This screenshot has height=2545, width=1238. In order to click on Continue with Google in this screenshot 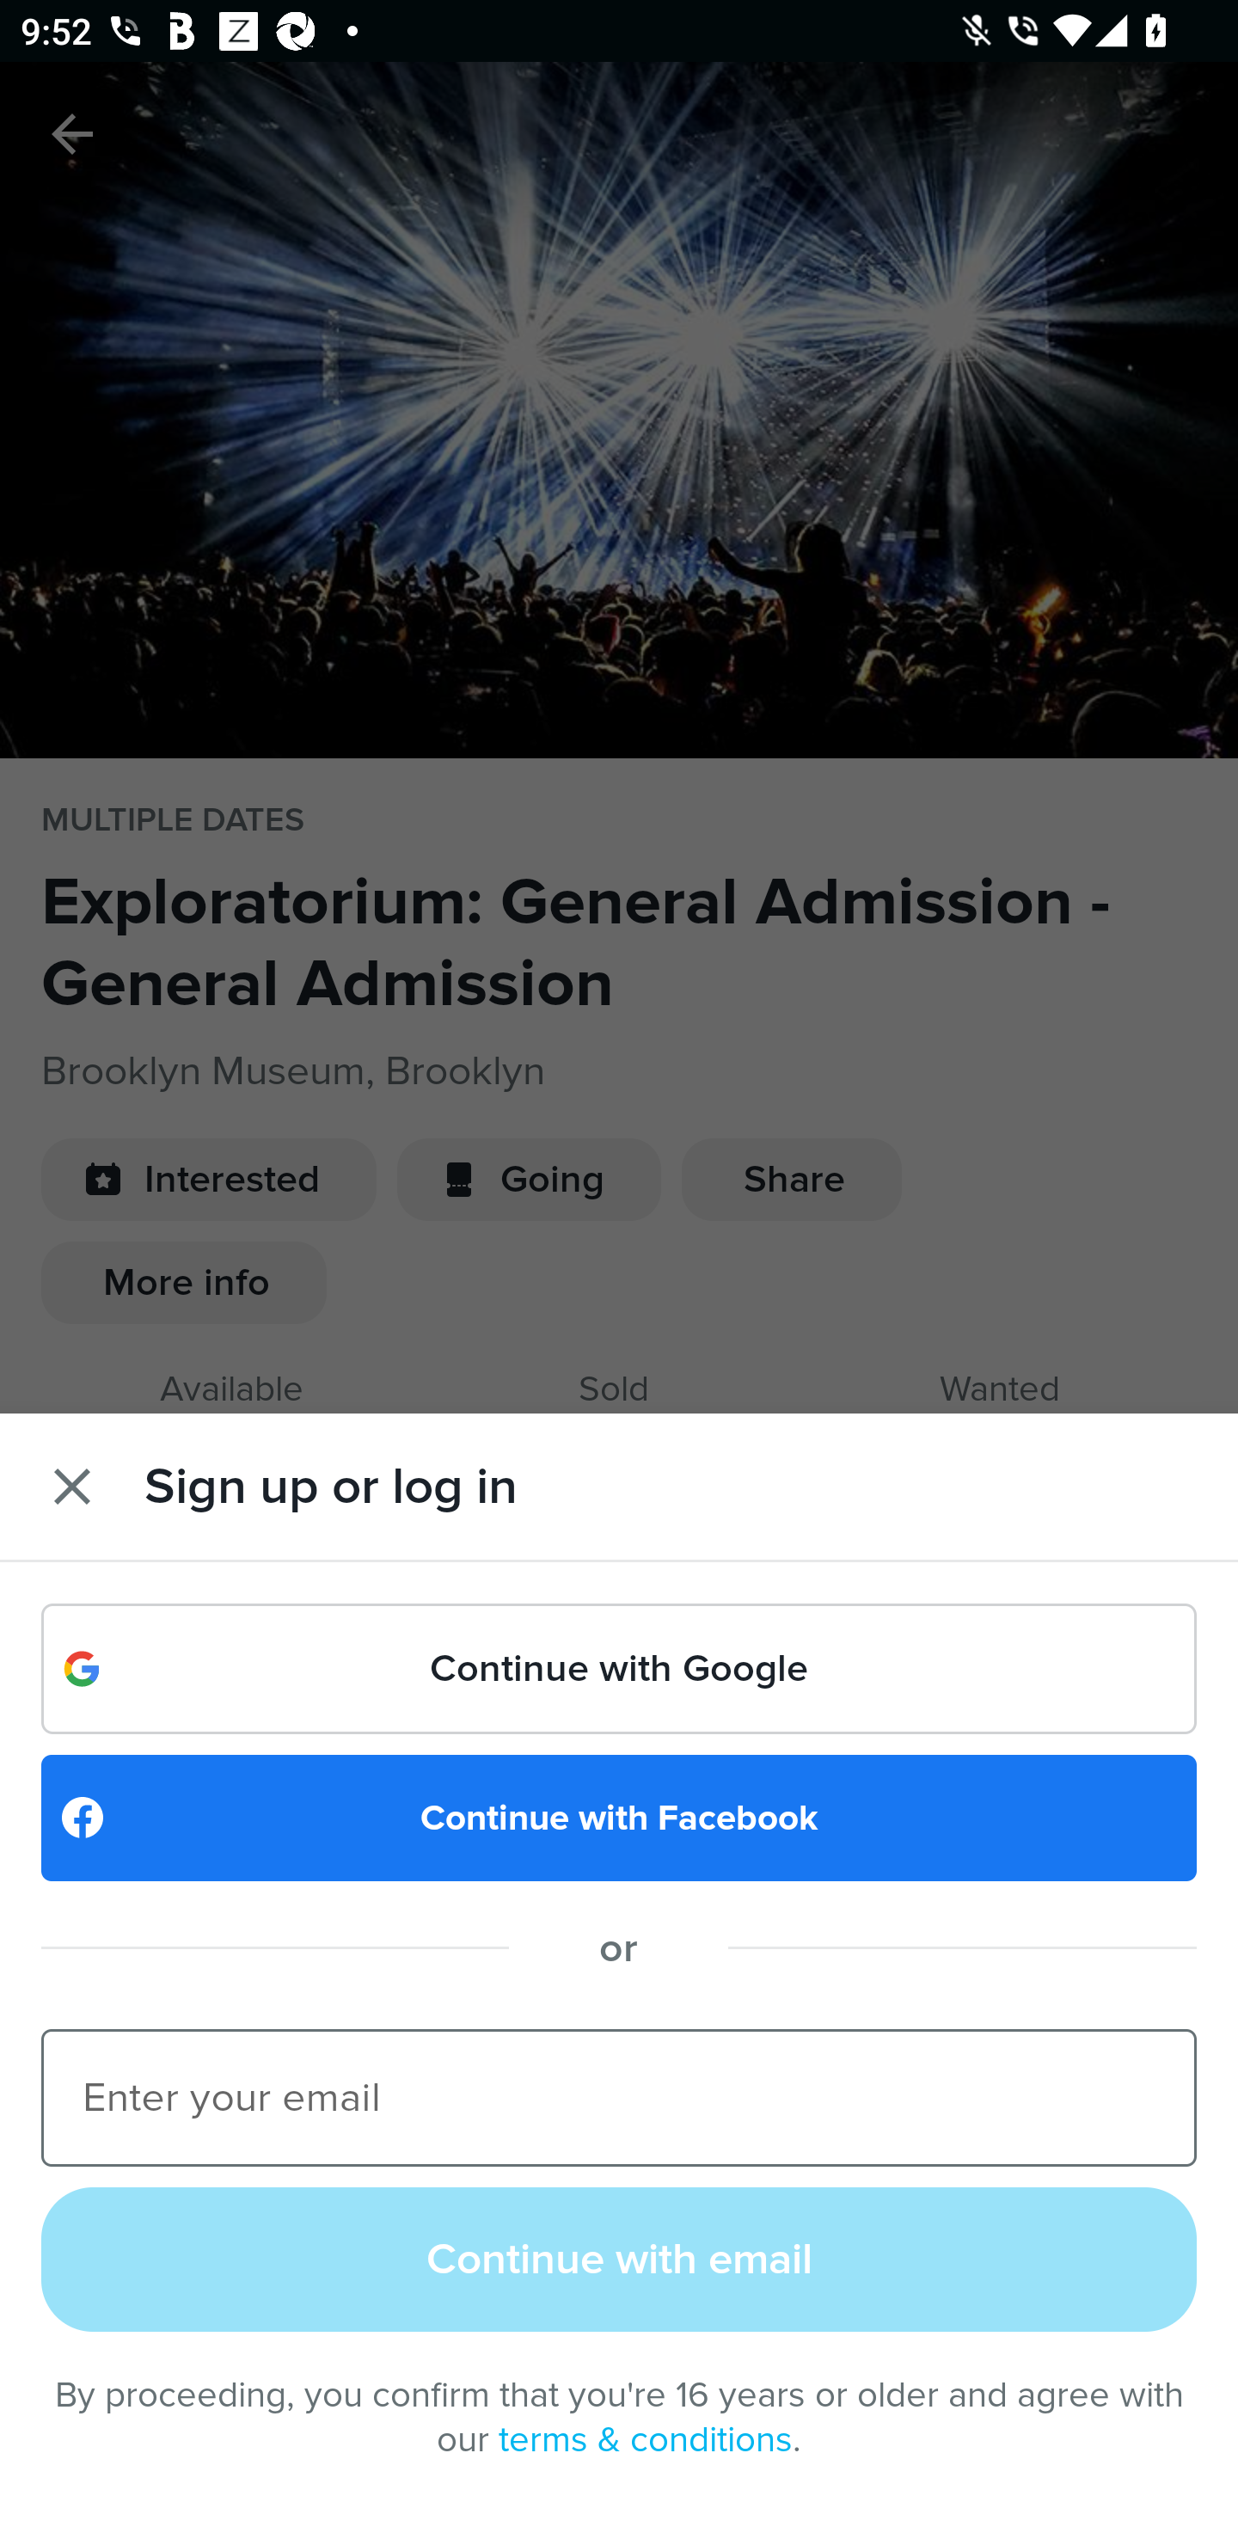, I will do `click(619, 1668)`.